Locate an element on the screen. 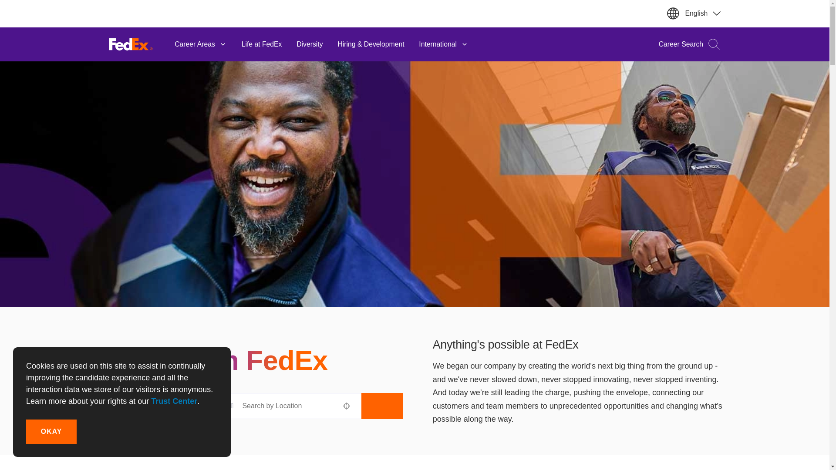 This screenshot has width=836, height=470. Life at FedEx is located at coordinates (261, 44).